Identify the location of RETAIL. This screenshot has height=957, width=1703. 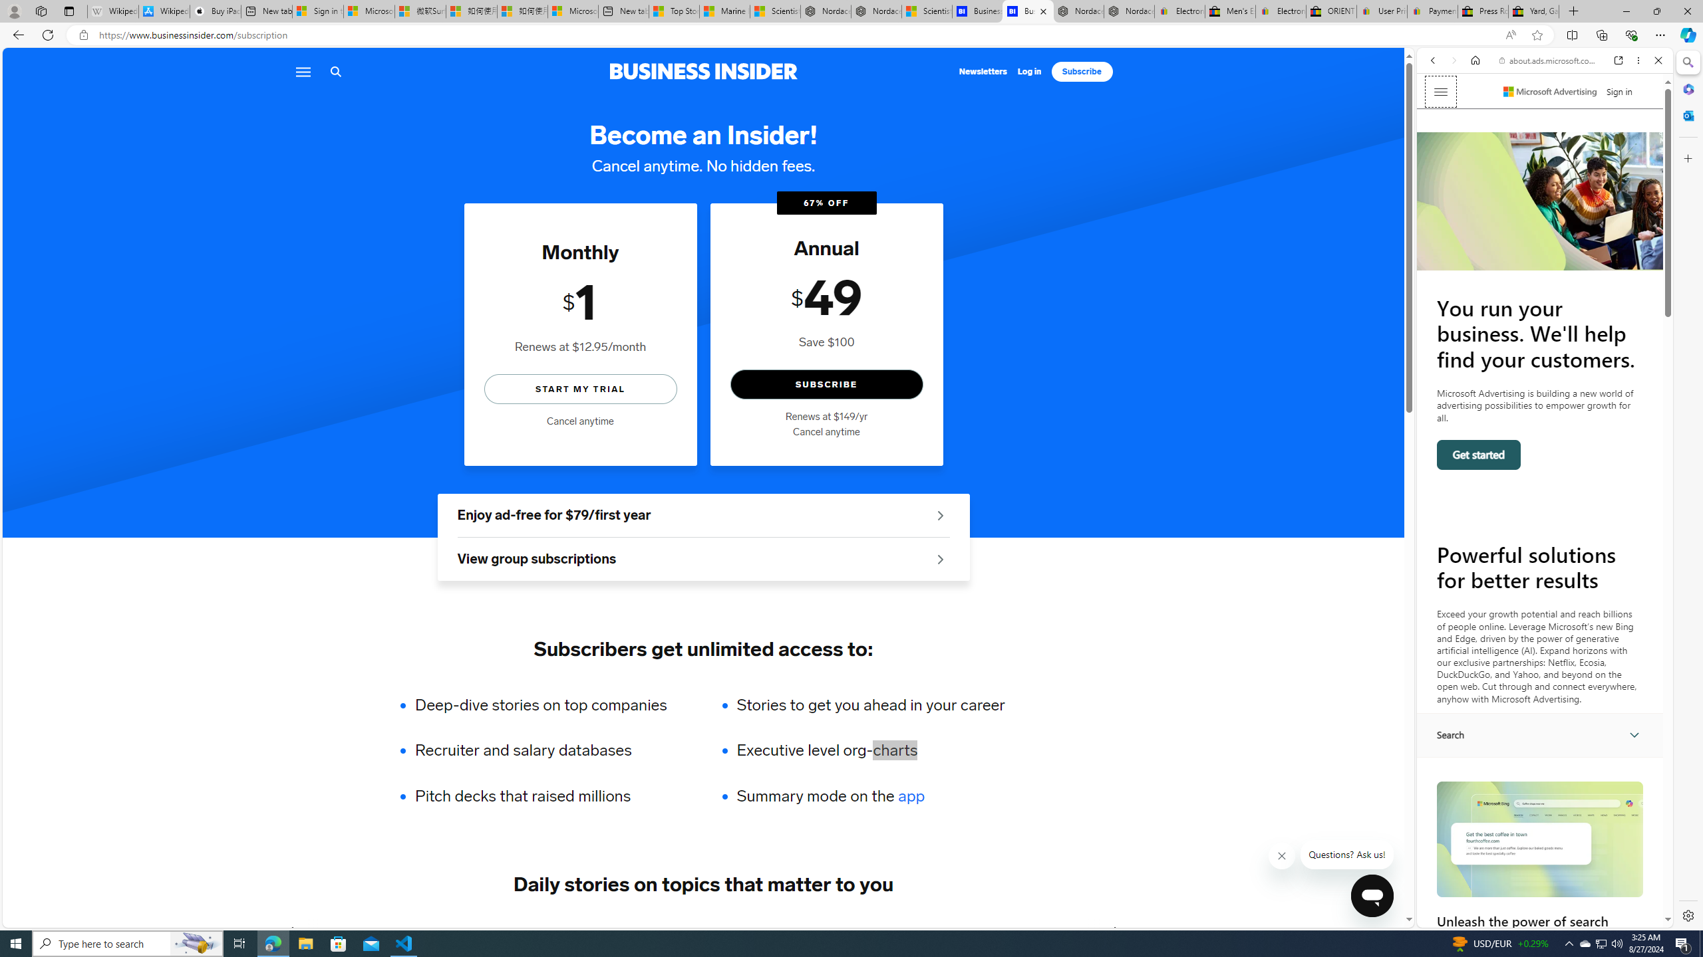
(494, 930).